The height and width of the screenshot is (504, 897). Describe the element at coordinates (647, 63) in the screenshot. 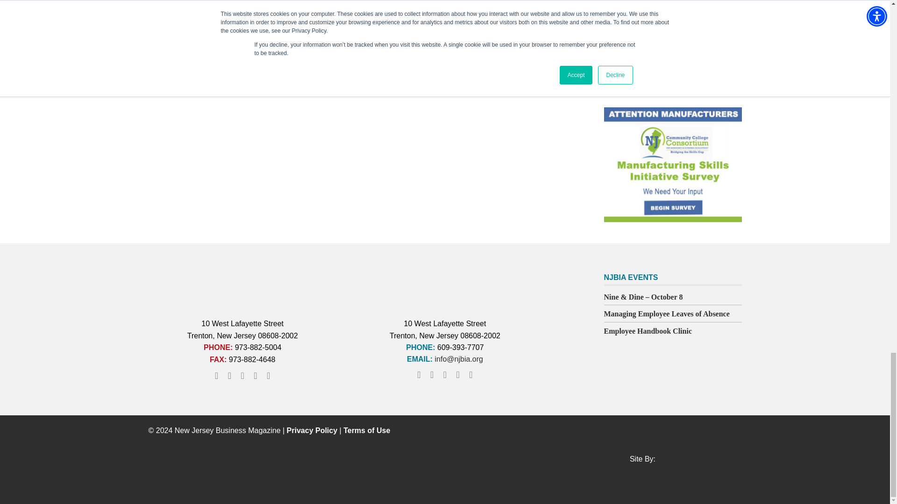

I see `Subscribe` at that location.